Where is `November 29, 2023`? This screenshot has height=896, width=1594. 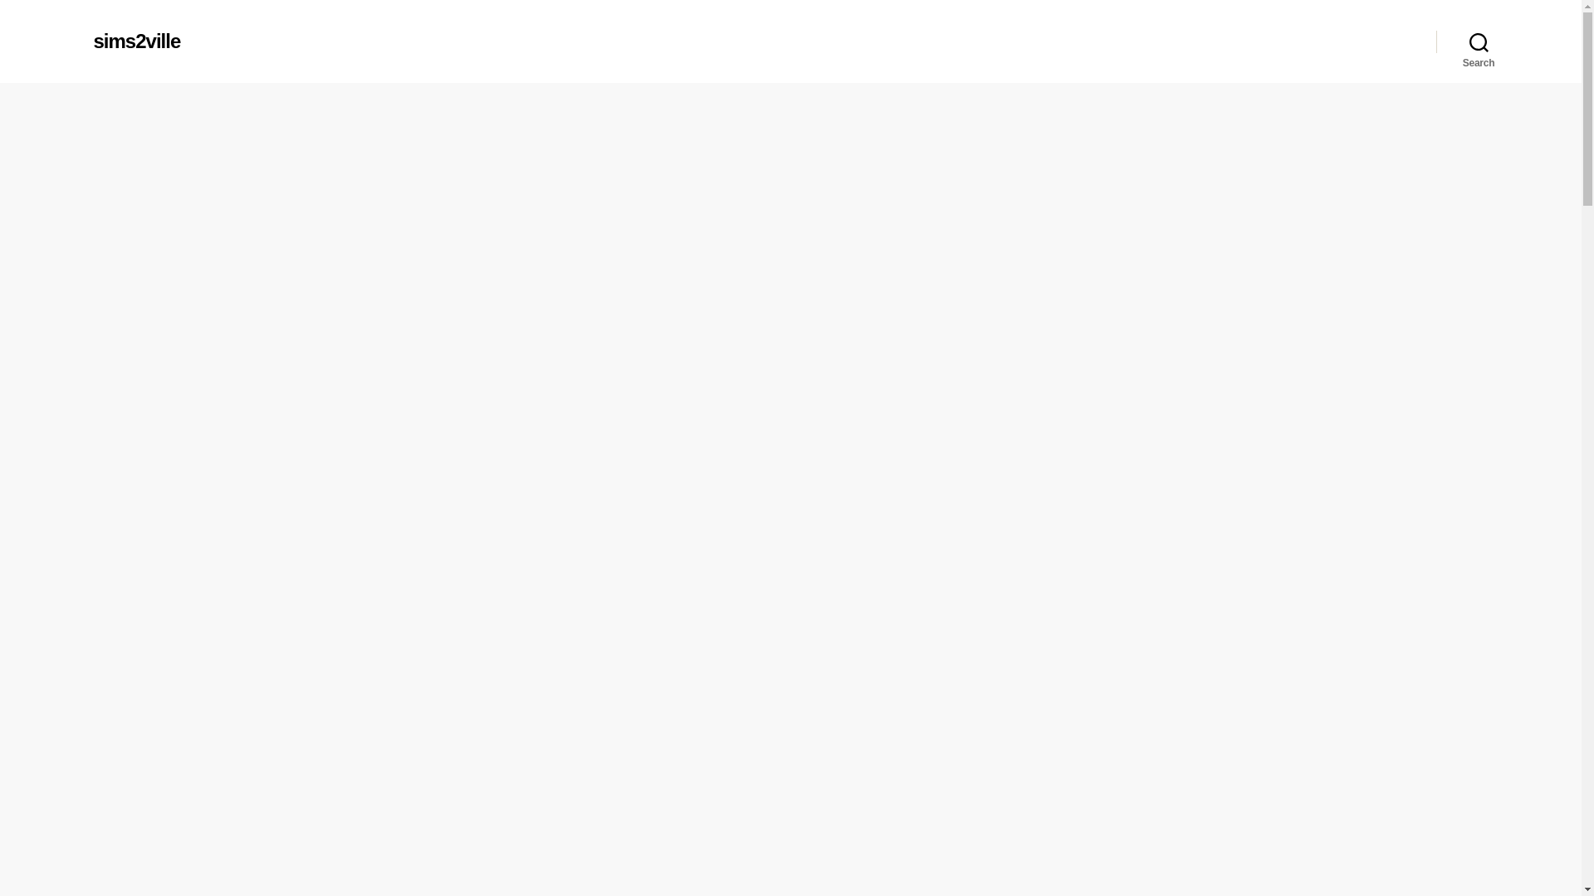 November 29, 2023 is located at coordinates (858, 383).